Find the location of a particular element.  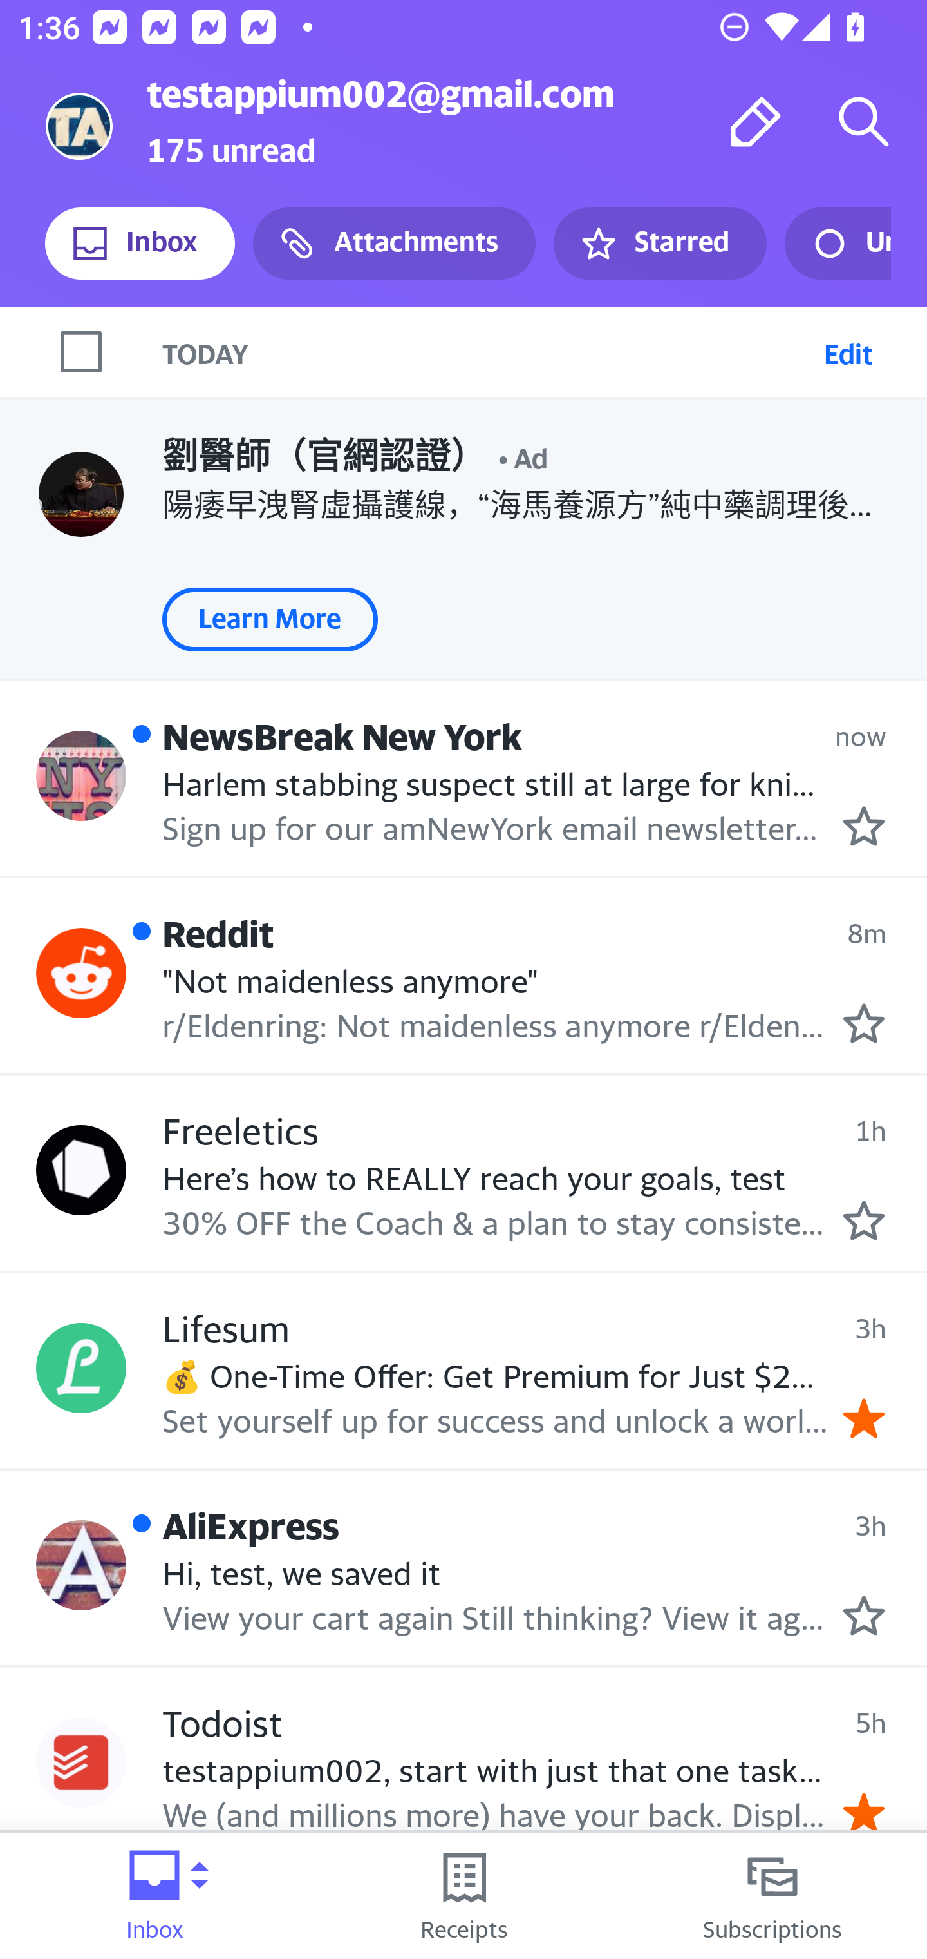

Profile
NewsBreak New York is located at coordinates (81, 775).